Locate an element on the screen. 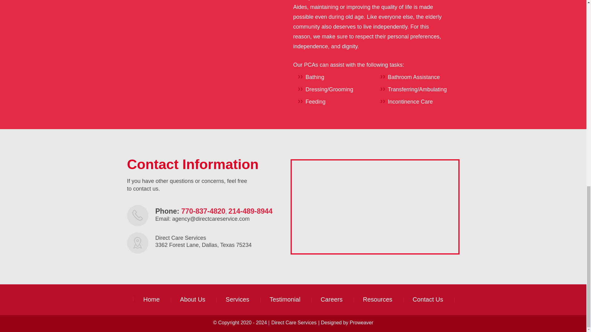 The height and width of the screenshot is (332, 591). Services is located at coordinates (237, 299).